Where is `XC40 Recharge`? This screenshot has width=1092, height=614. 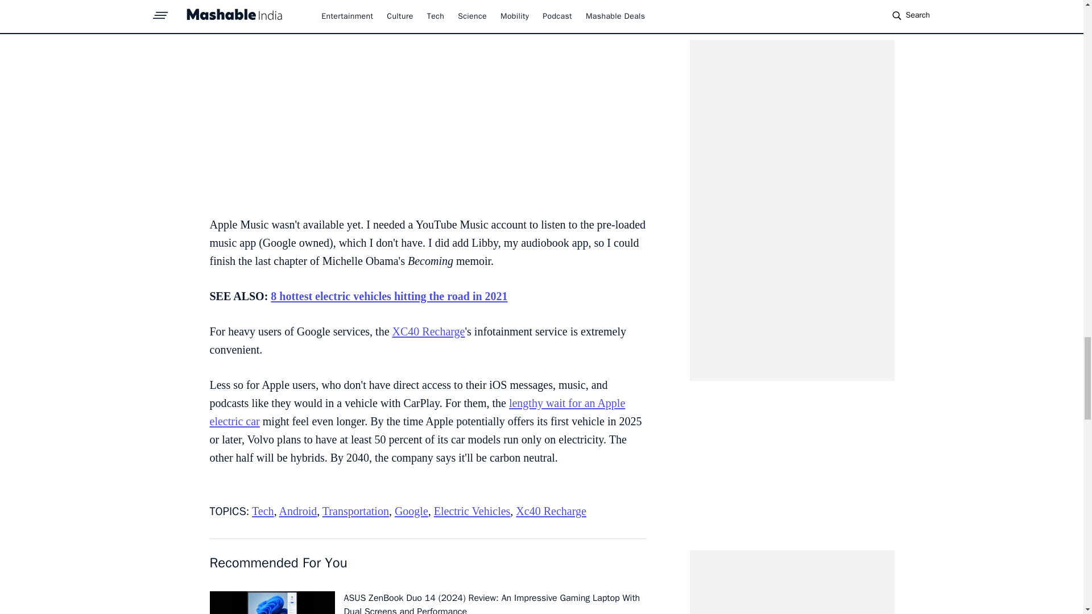
XC40 Recharge is located at coordinates (428, 331).